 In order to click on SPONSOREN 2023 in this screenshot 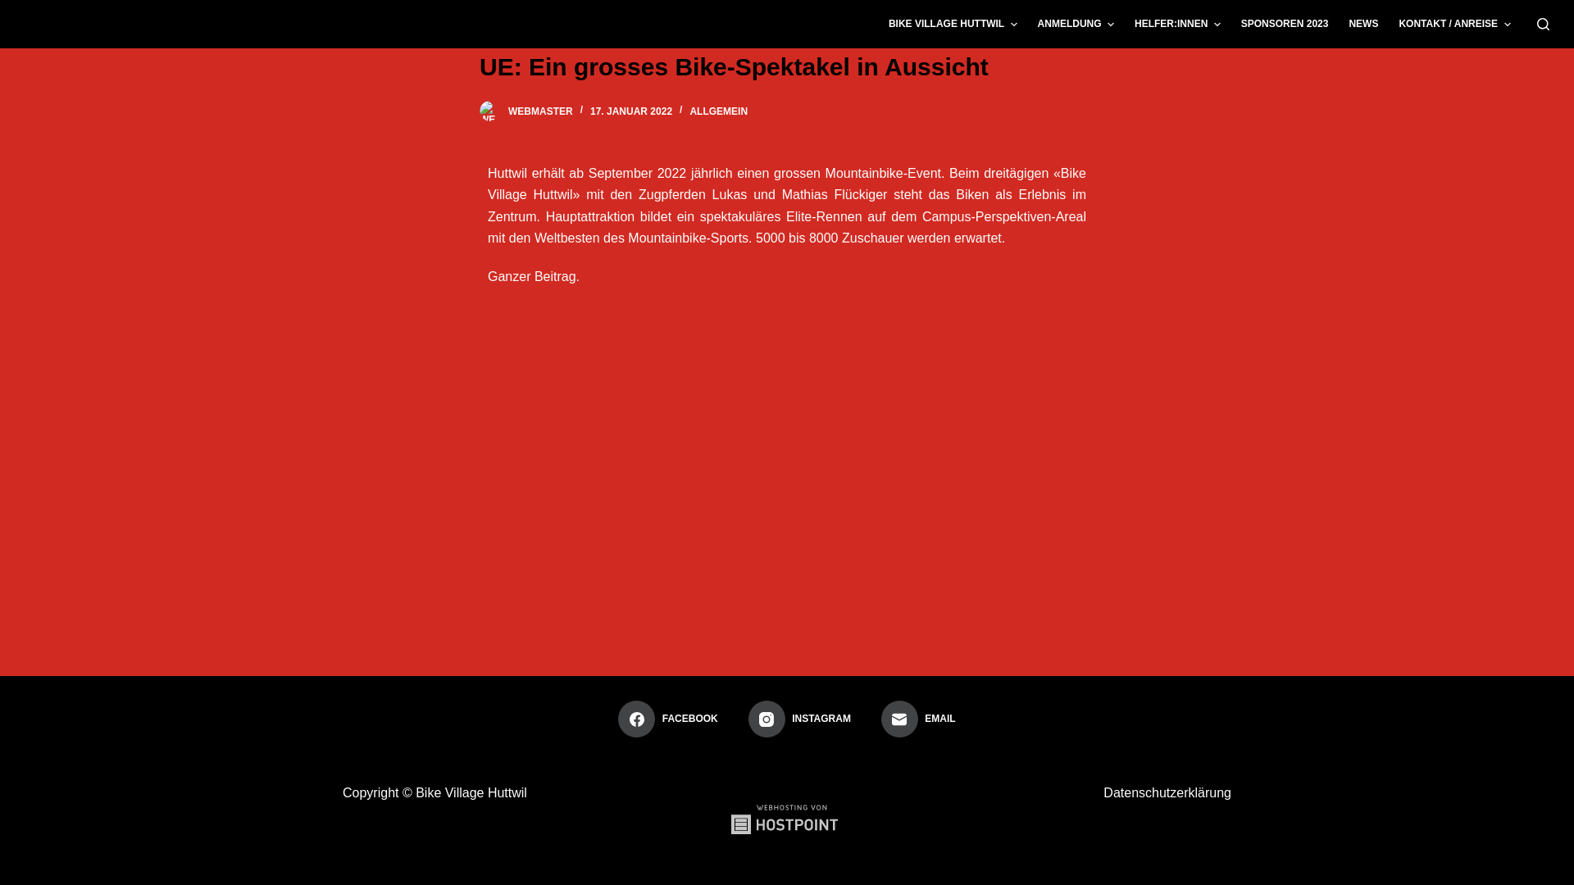, I will do `click(1285, 25)`.